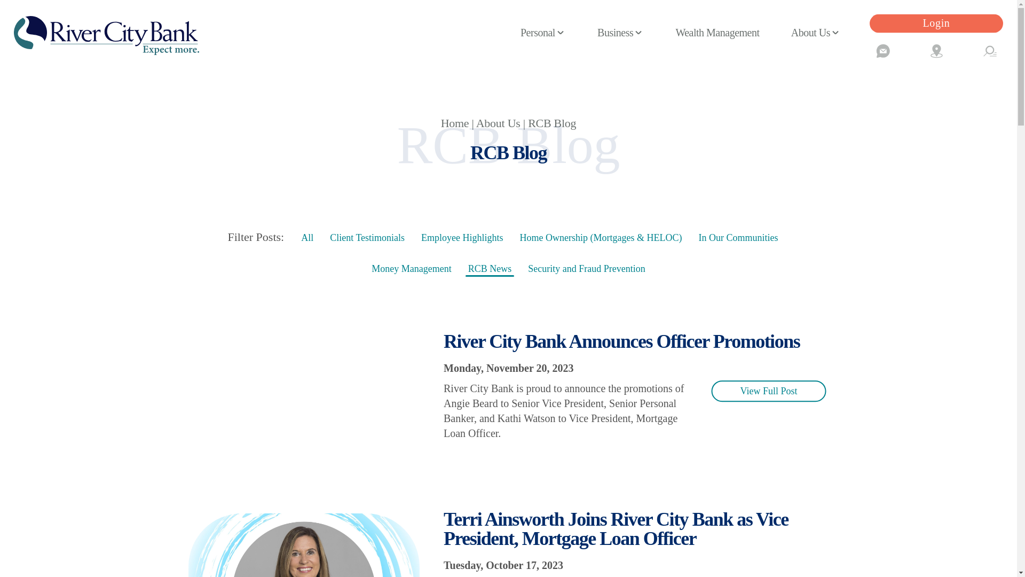  What do you see at coordinates (990, 51) in the screenshot?
I see `OPEN SEARCH MENU` at bounding box center [990, 51].